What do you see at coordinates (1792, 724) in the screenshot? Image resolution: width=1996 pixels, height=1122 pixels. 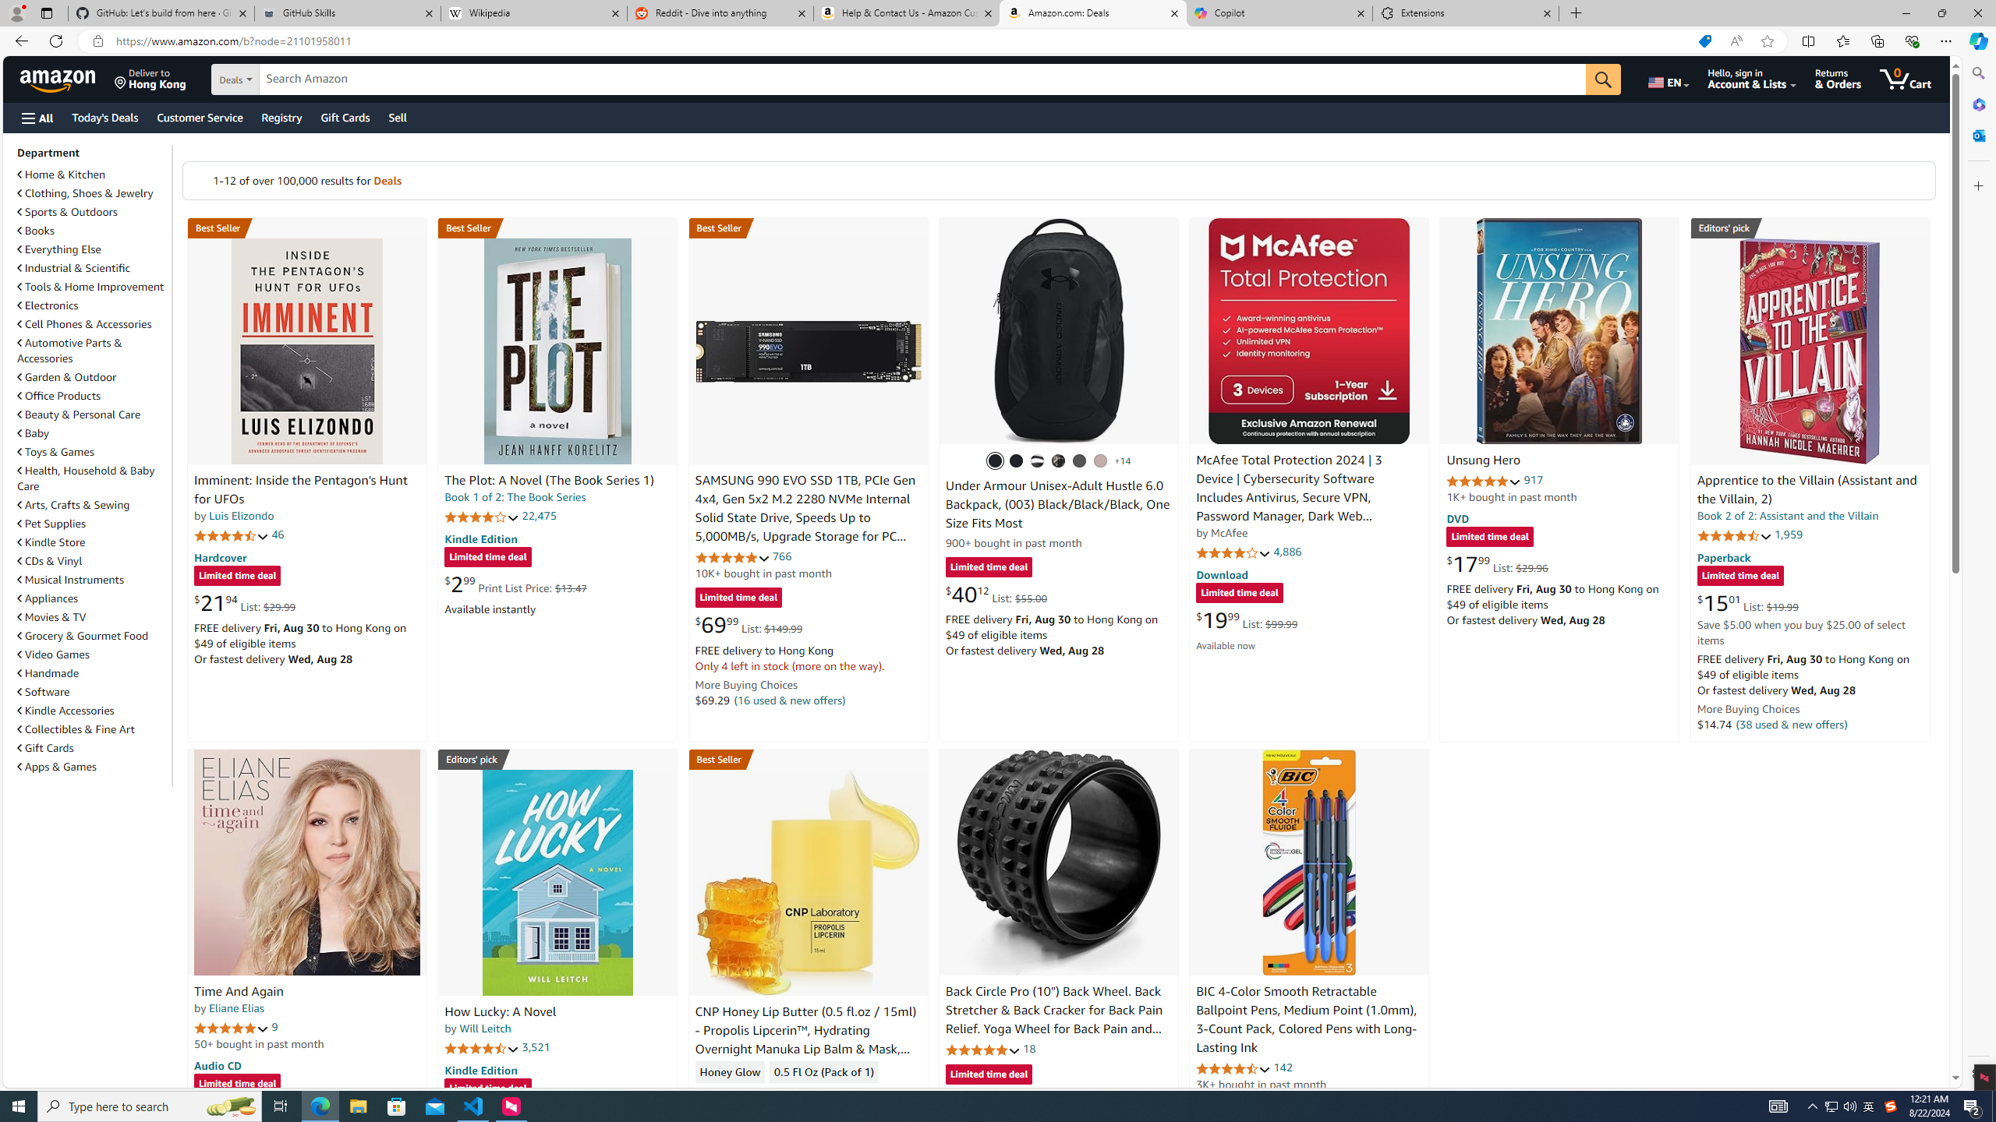 I see `(38 used & new offers)` at bounding box center [1792, 724].